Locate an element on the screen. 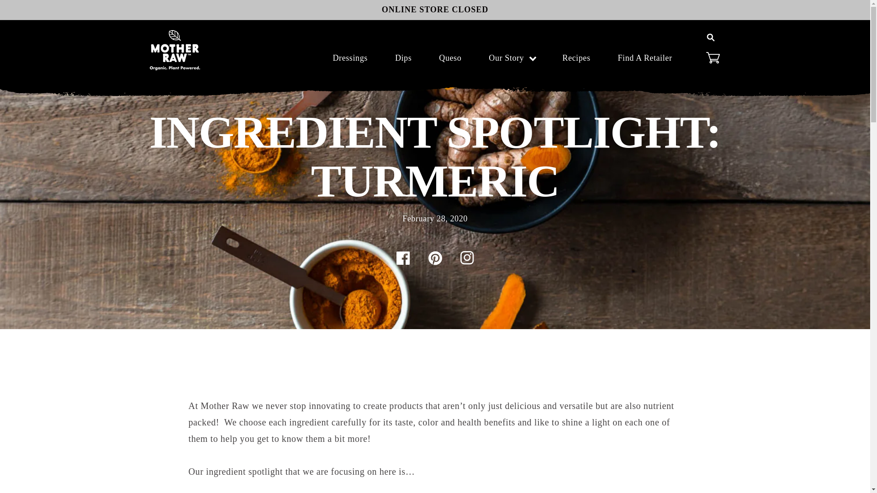 This screenshot has width=877, height=493. Dips is located at coordinates (403, 58).